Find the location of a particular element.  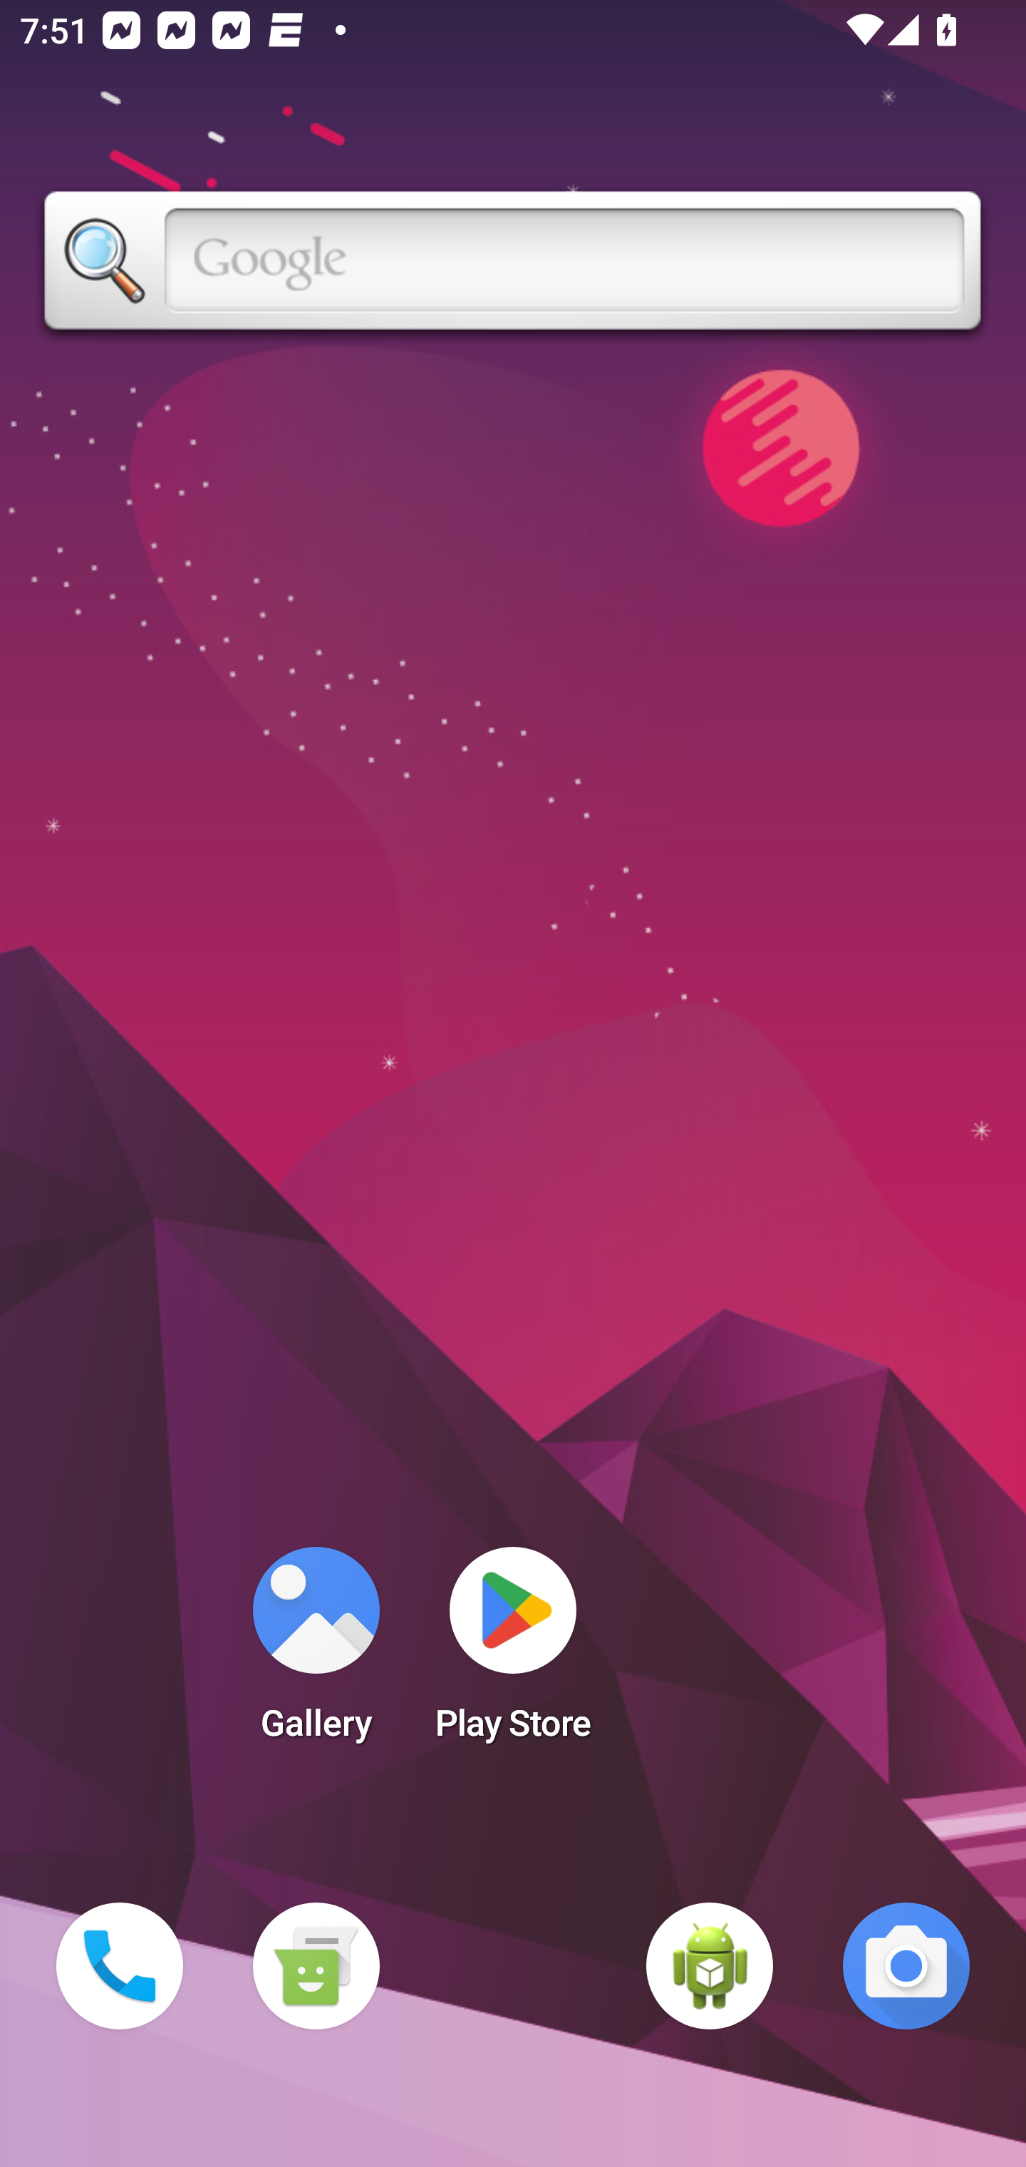

Play Store is located at coordinates (513, 1652).